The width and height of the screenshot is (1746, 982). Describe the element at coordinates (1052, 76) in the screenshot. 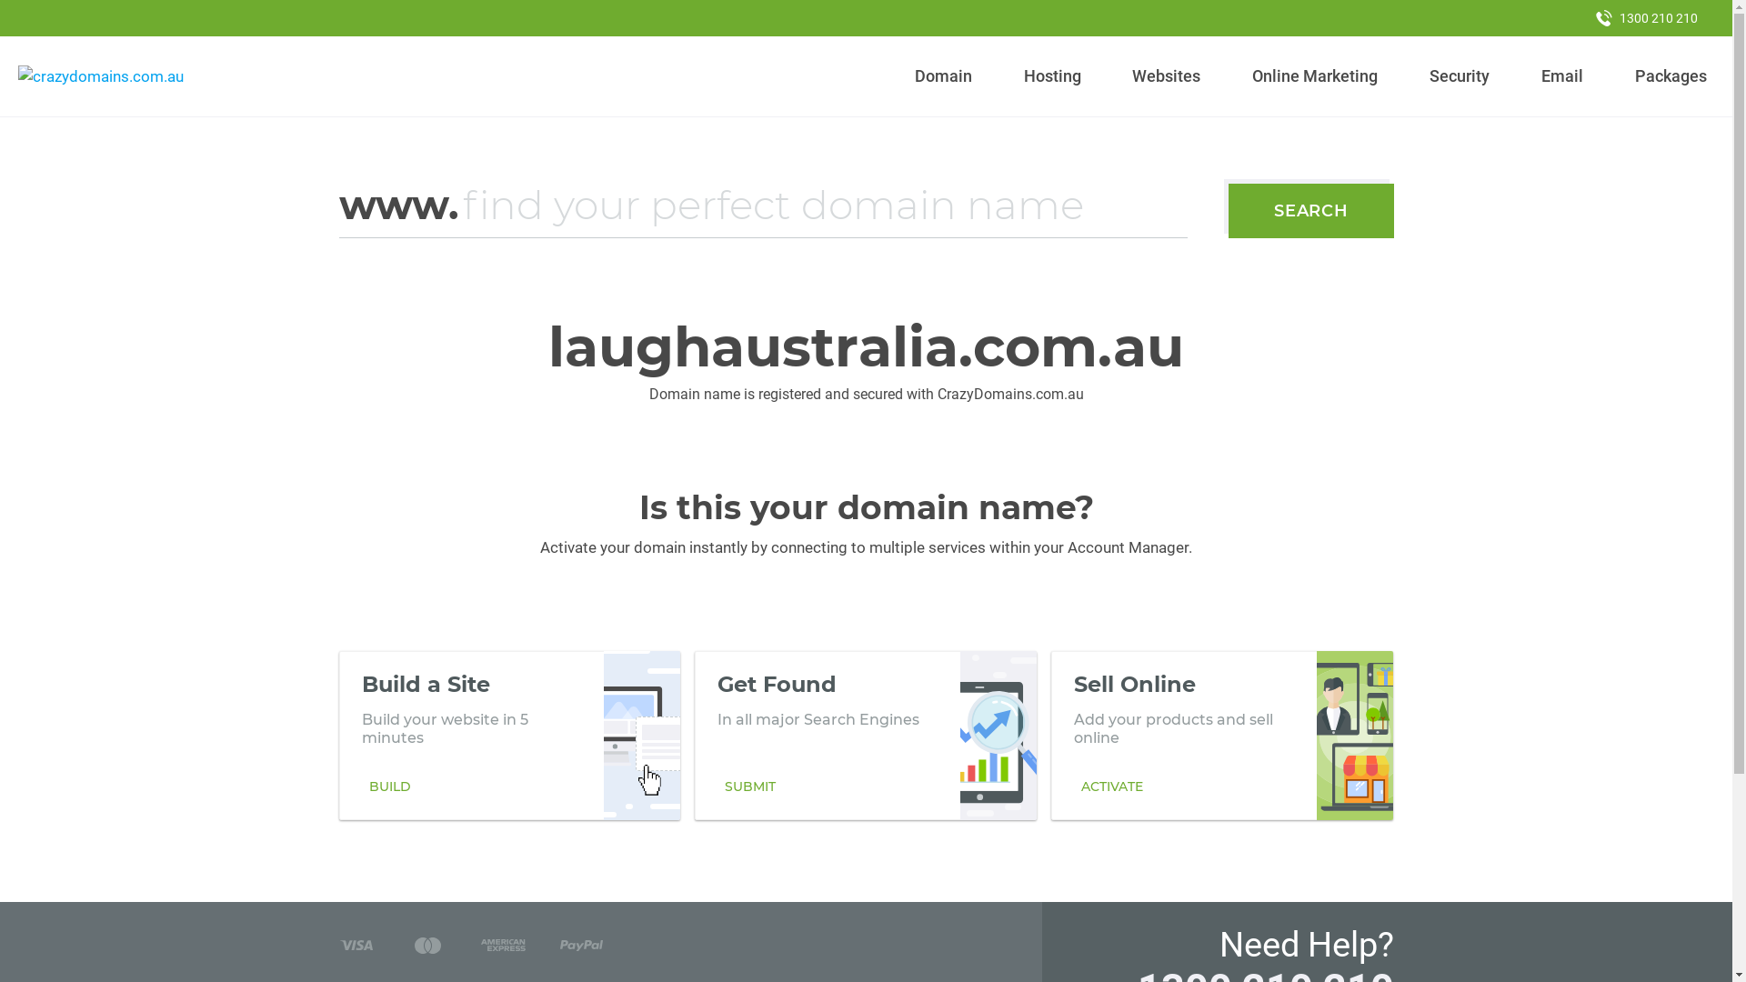

I see `Hosting` at that location.